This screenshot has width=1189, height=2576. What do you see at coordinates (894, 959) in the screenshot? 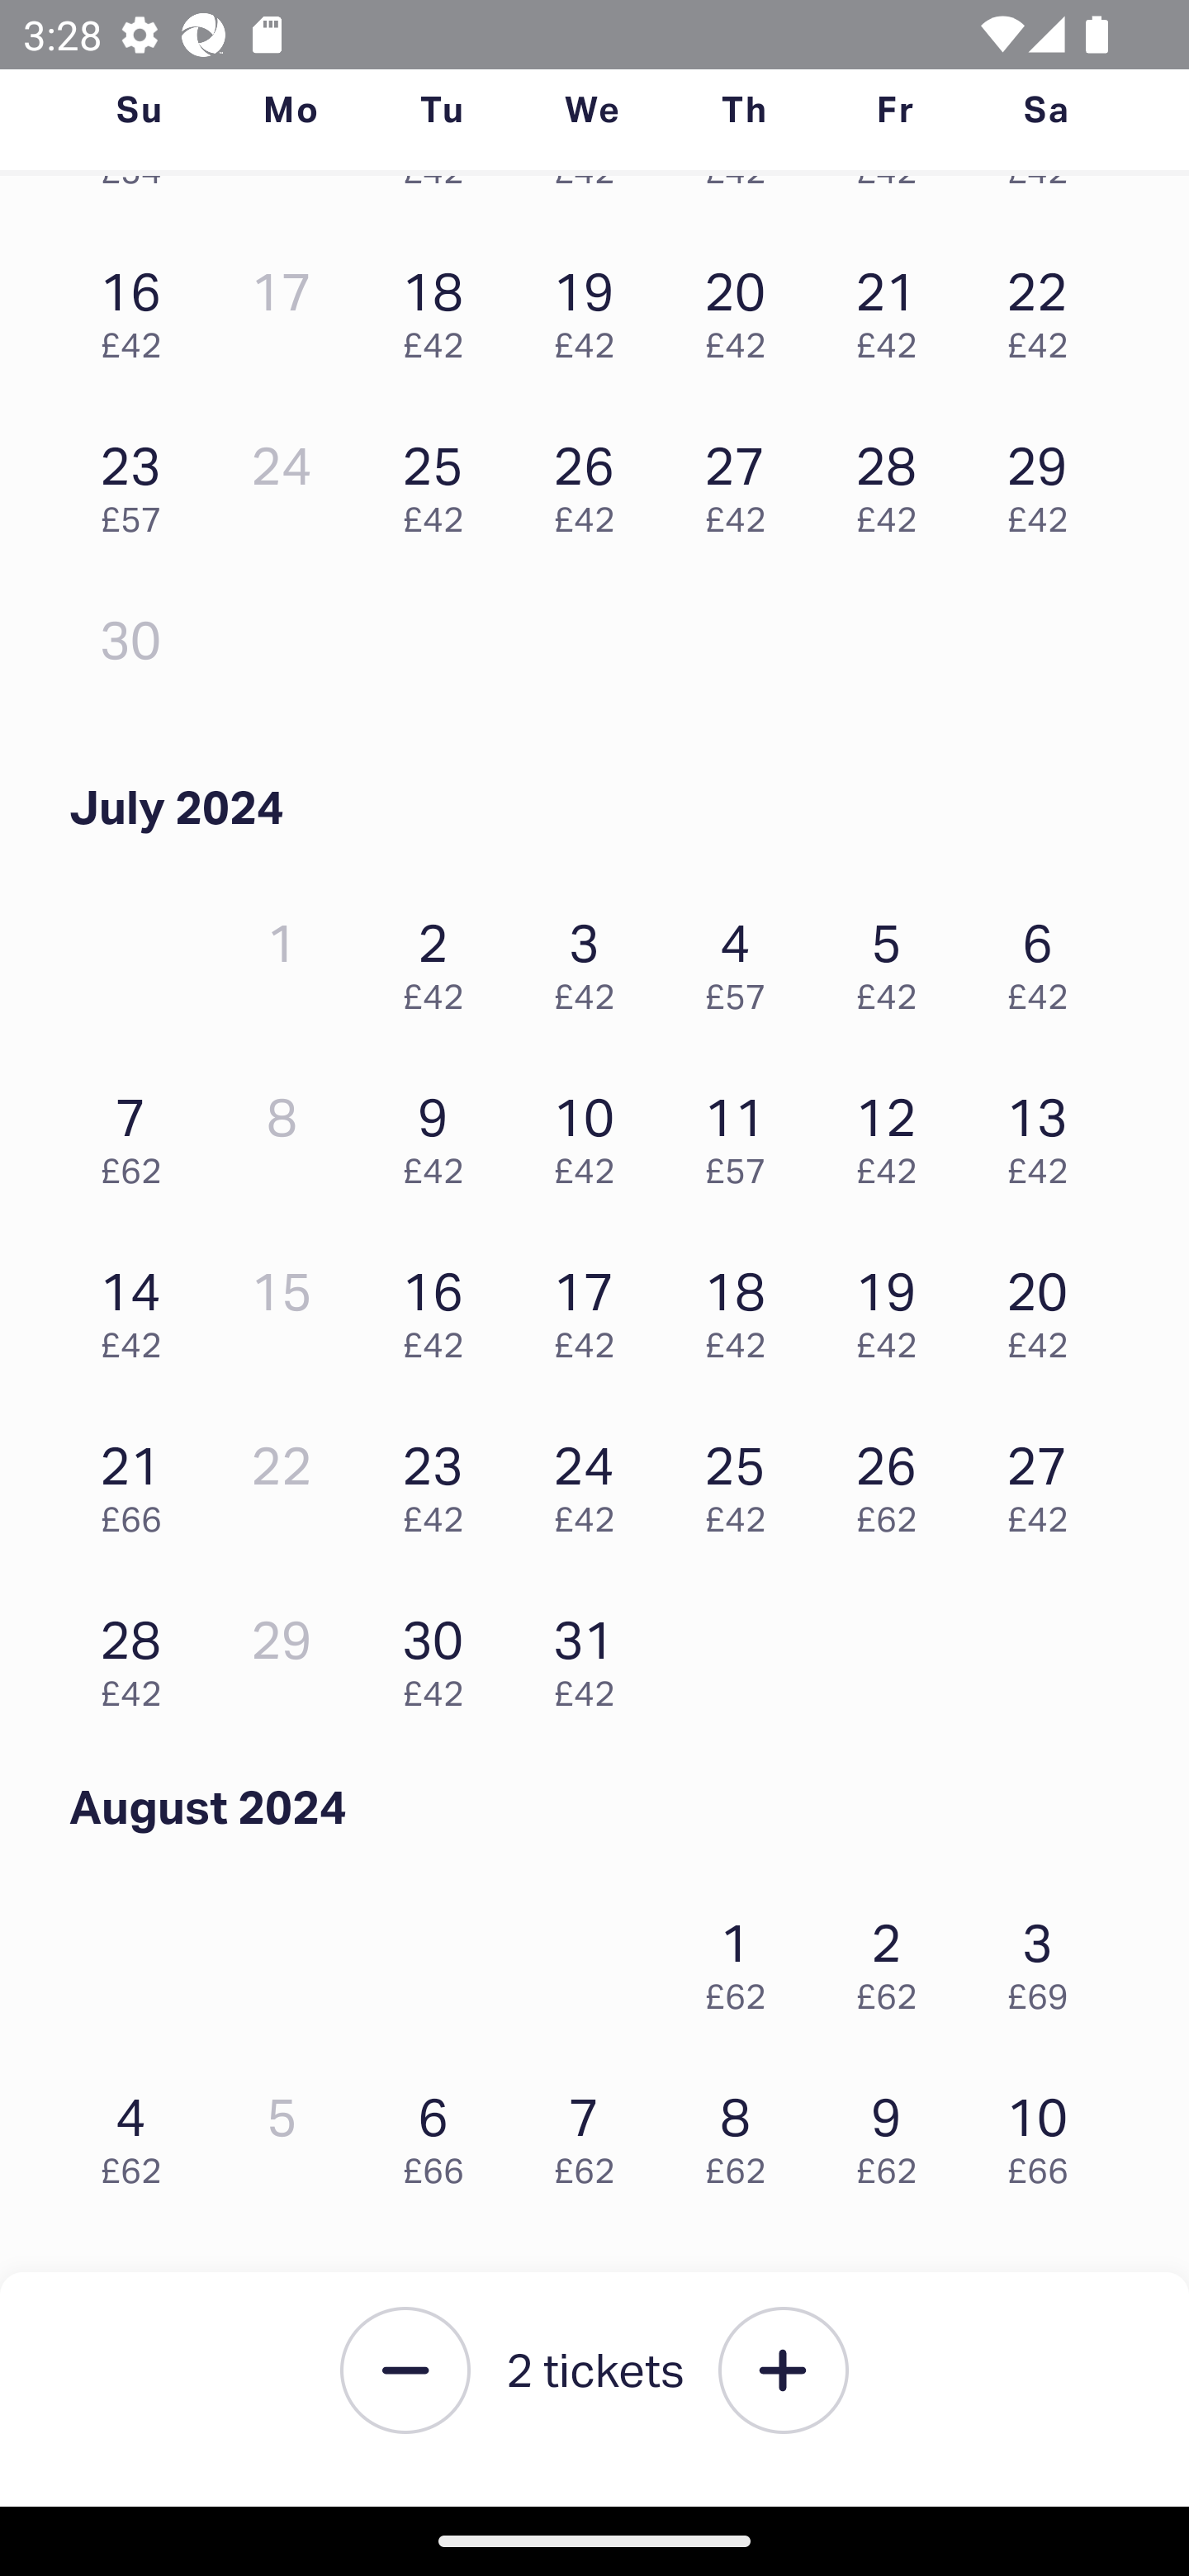
I see `5 £42` at bounding box center [894, 959].